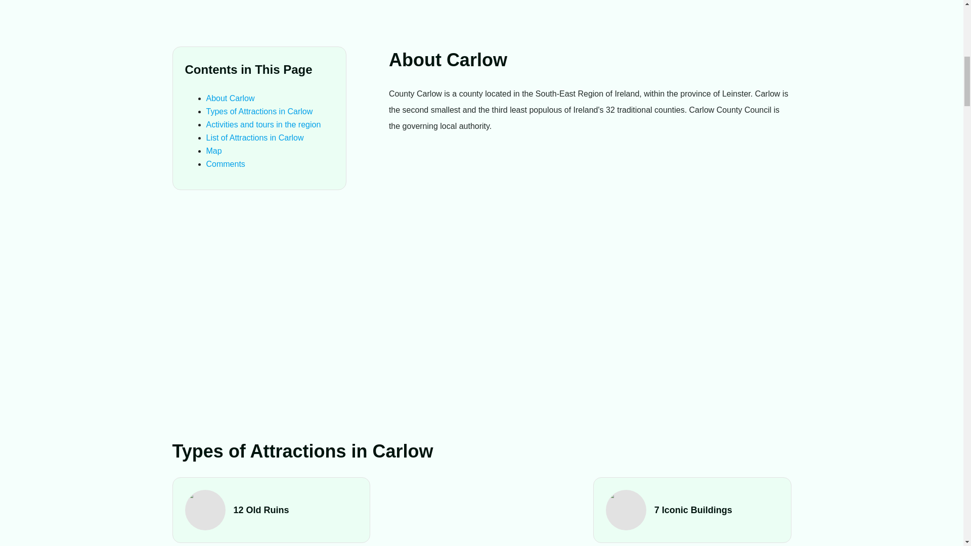 Image resolution: width=971 pixels, height=546 pixels. What do you see at coordinates (272, 510) in the screenshot?
I see `12 Old Ruins` at bounding box center [272, 510].